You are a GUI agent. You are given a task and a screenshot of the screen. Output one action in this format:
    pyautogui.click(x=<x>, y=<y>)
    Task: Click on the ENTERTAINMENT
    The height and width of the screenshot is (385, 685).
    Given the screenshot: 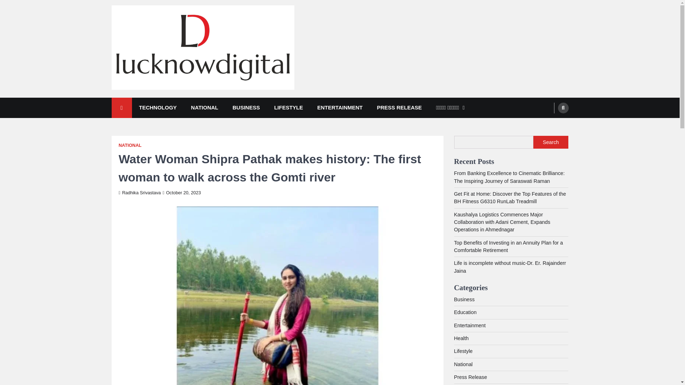 What is the action you would take?
    pyautogui.click(x=340, y=108)
    